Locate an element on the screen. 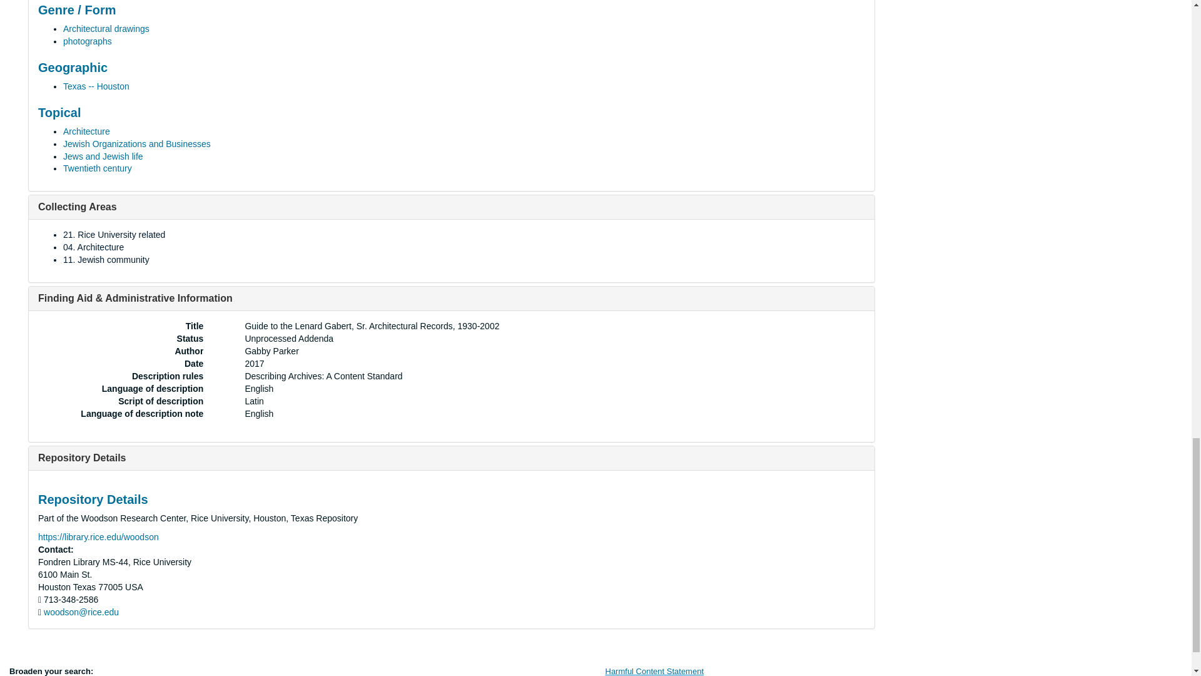 The image size is (1201, 676). Twentieth century is located at coordinates (98, 168).